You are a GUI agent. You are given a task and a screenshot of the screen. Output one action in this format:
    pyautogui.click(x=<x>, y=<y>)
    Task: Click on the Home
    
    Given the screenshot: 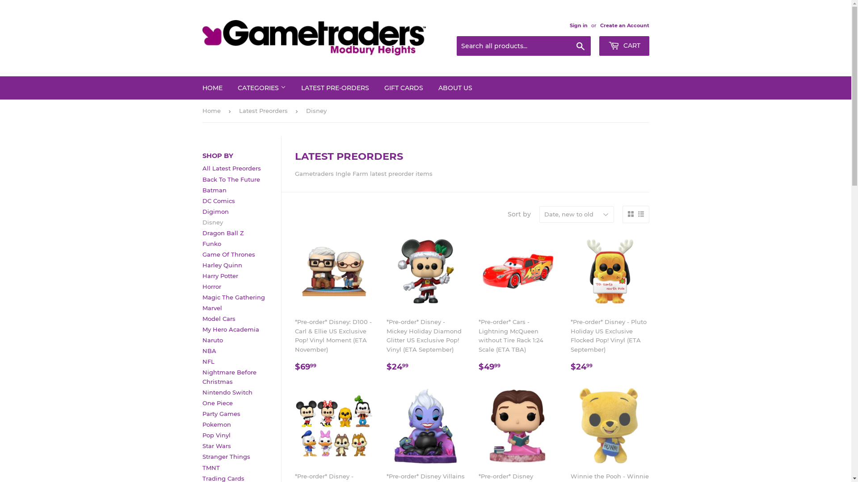 What is the action you would take?
    pyautogui.click(x=213, y=111)
    